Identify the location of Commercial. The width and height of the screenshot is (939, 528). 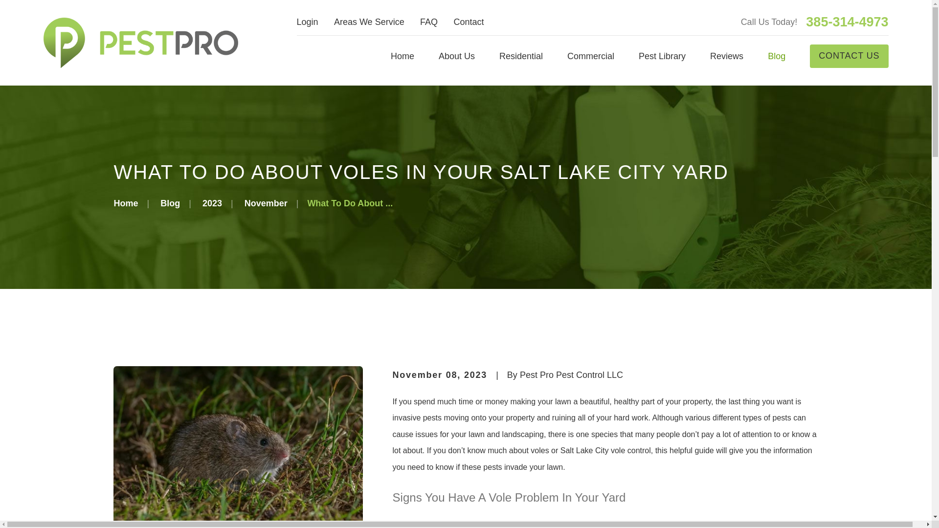
(590, 56).